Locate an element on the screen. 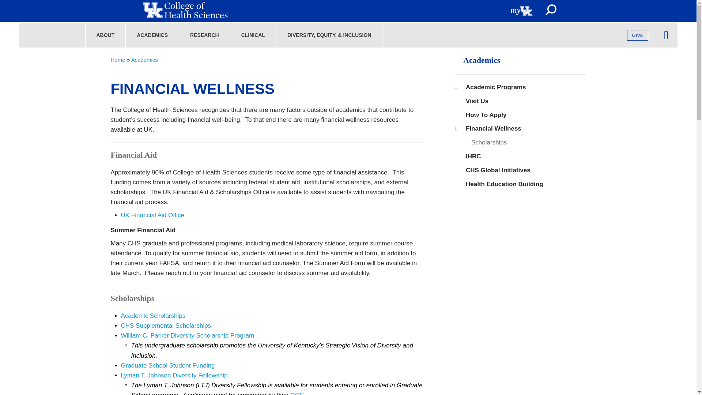  ACADEMICS is located at coordinates (152, 35).